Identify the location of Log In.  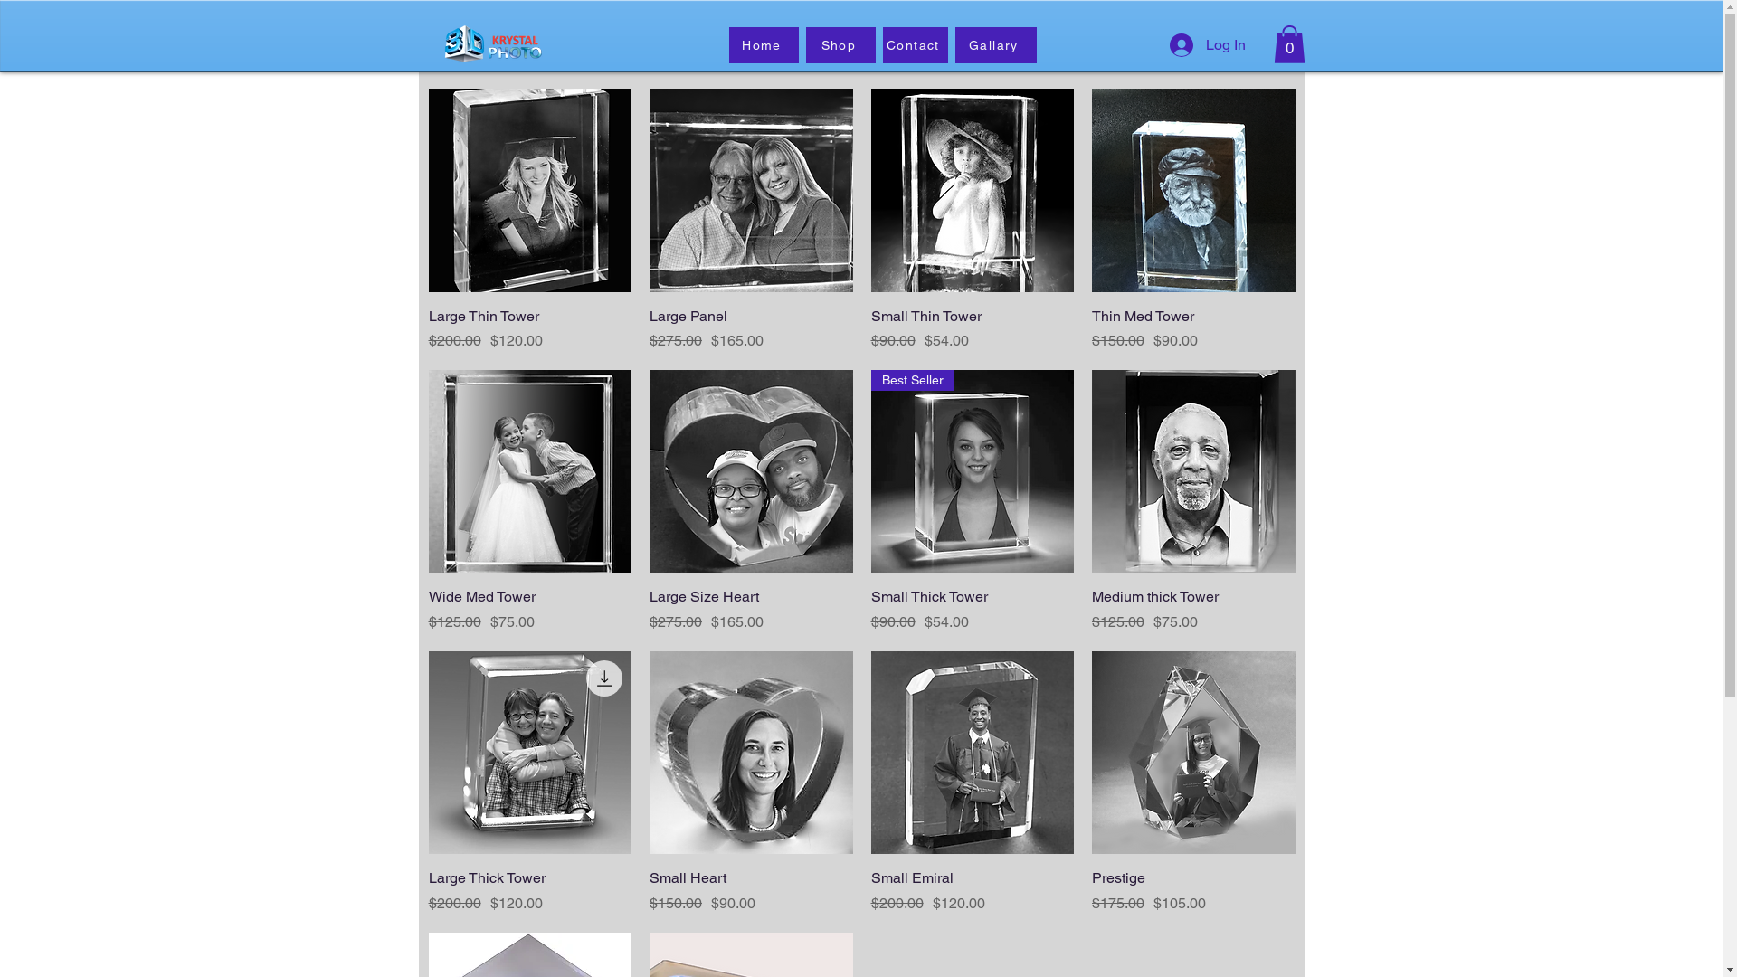
(1207, 45).